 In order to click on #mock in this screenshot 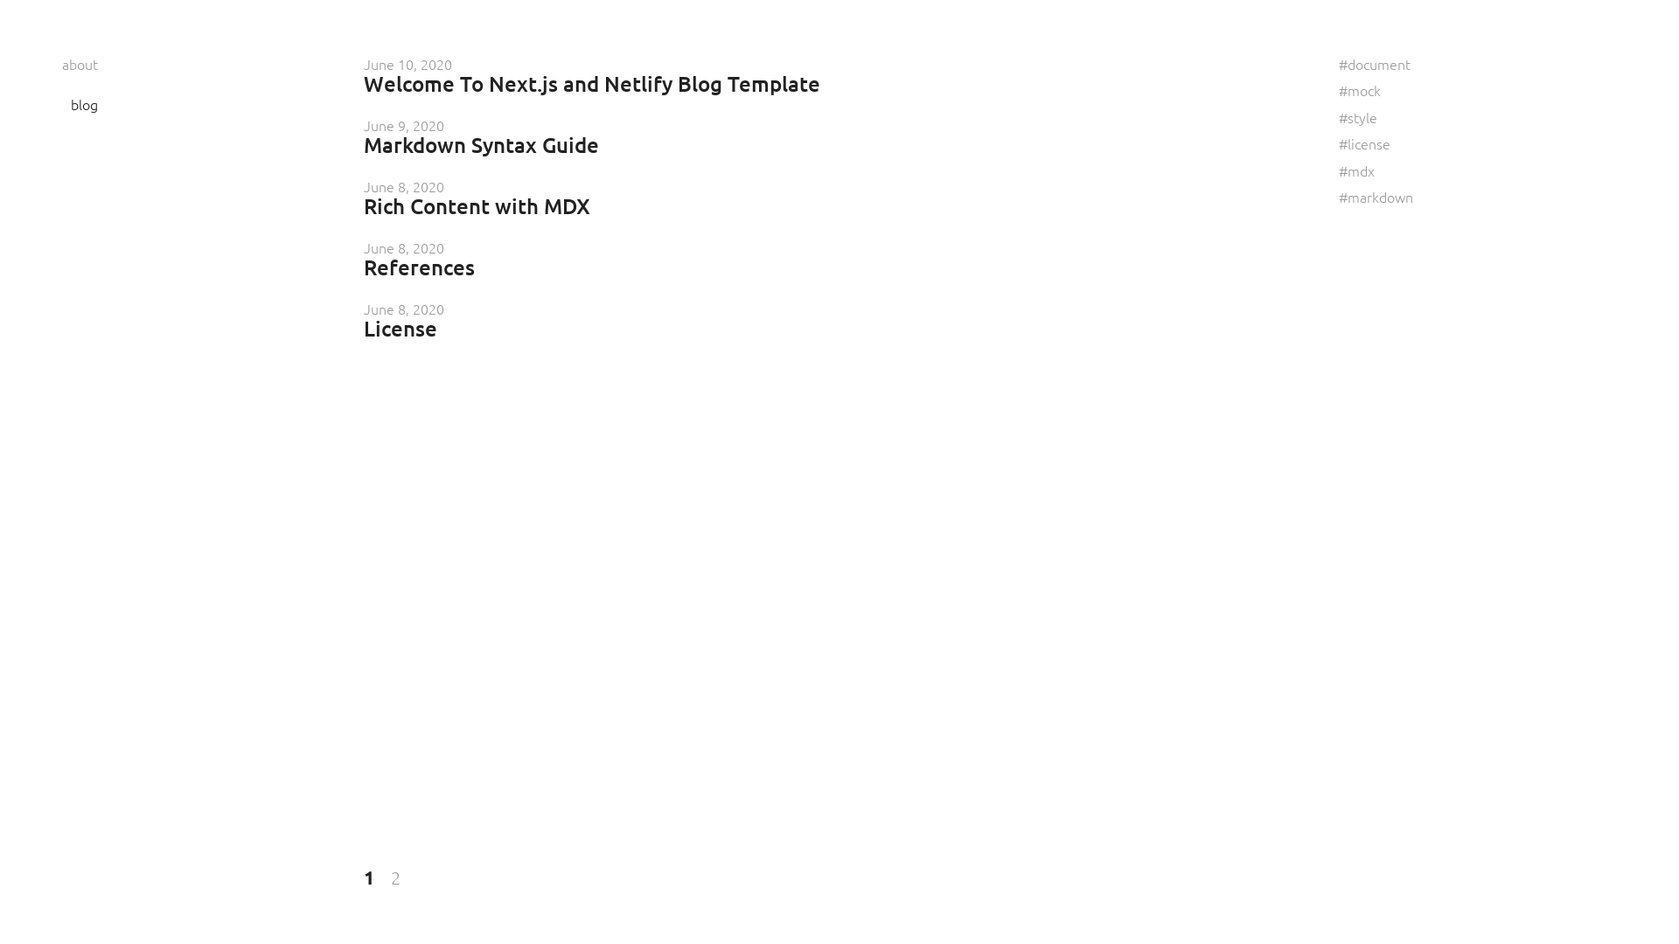, I will do `click(1360, 90)`.